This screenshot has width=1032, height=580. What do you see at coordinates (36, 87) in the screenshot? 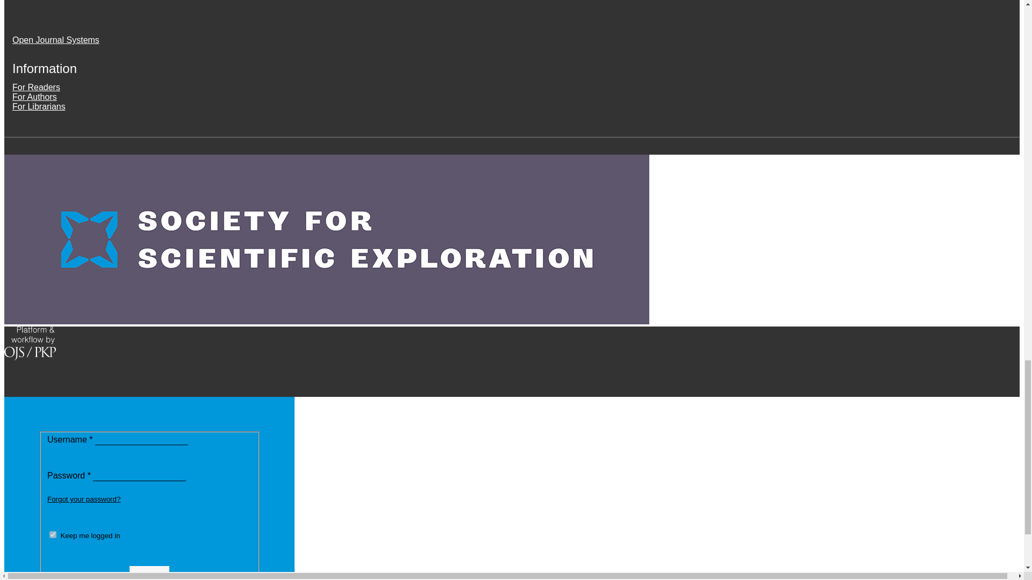
I see `For Readers` at bounding box center [36, 87].